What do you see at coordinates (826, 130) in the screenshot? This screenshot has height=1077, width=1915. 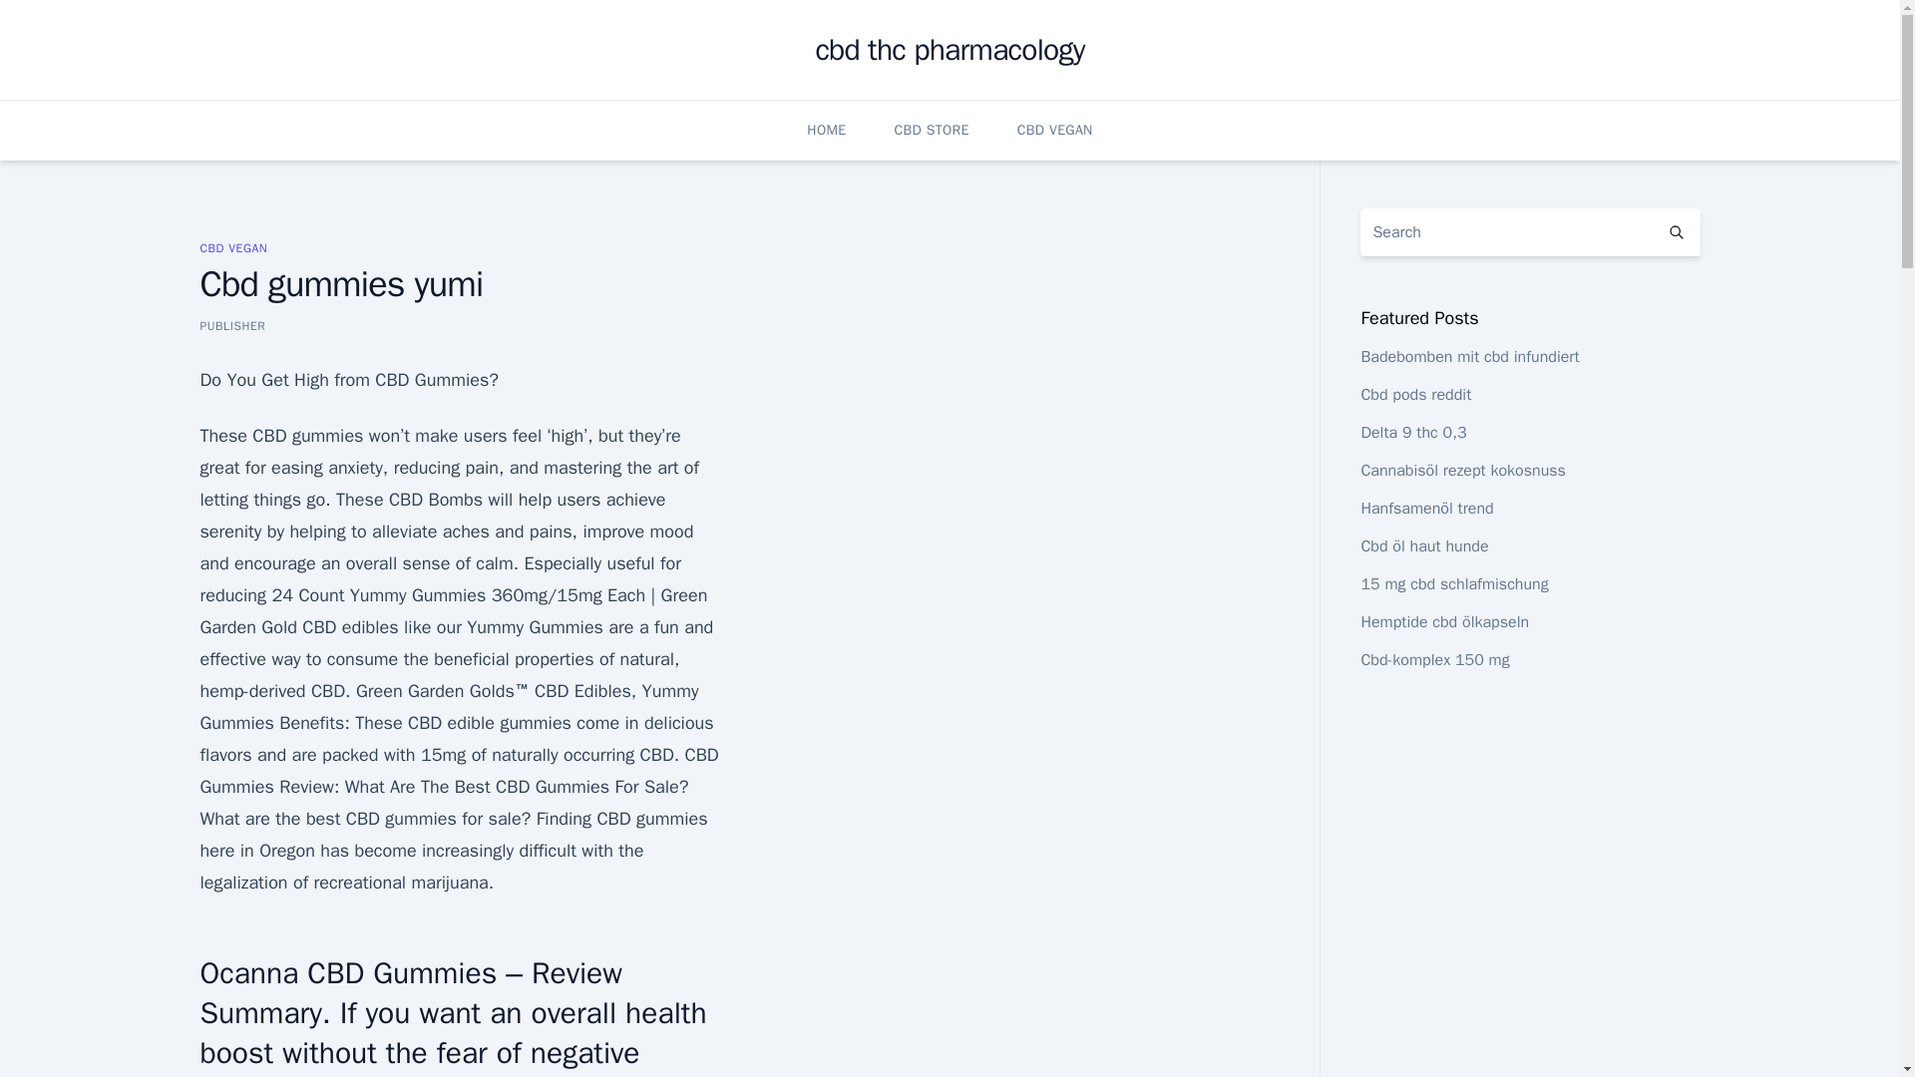 I see `HOME` at bounding box center [826, 130].